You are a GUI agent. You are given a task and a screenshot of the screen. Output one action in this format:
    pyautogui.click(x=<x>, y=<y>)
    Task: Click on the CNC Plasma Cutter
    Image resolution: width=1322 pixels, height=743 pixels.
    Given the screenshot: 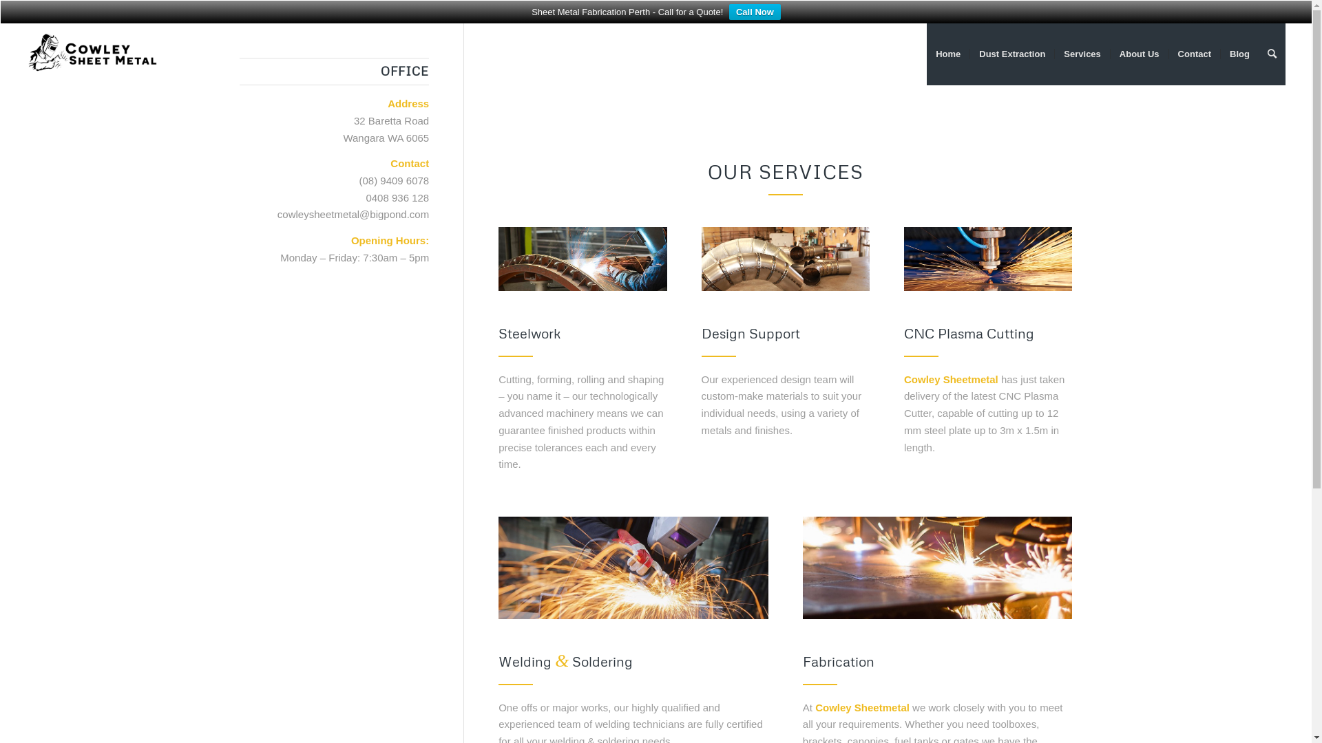 What is the action you would take?
    pyautogui.click(x=938, y=568)
    